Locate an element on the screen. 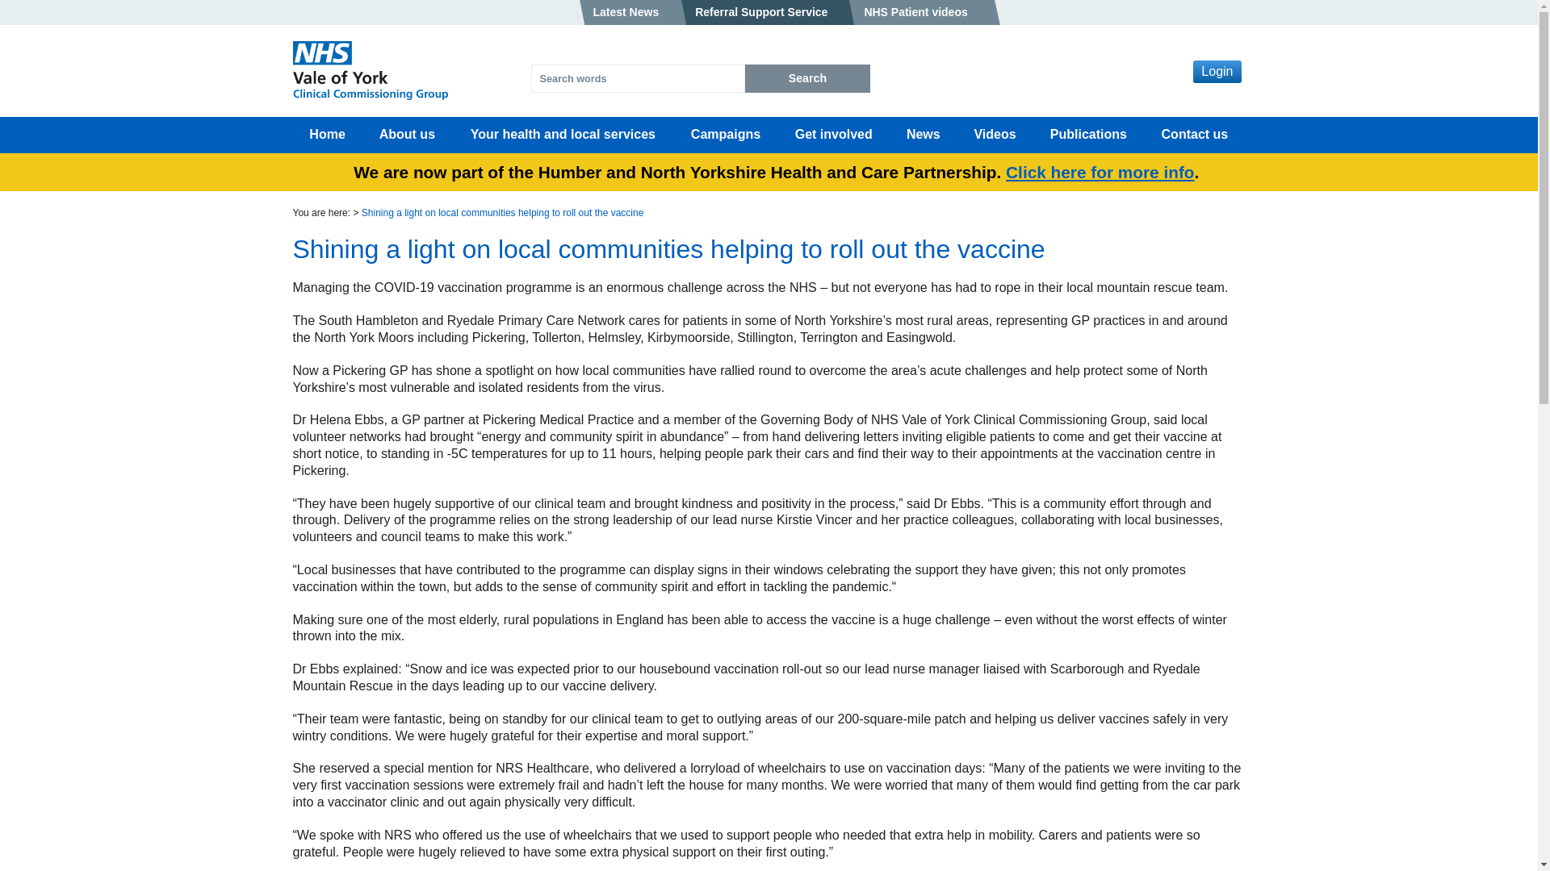  Contact us is located at coordinates (1193, 135).